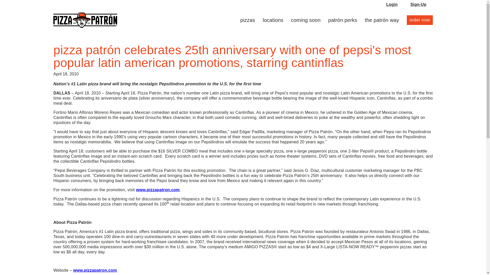  I want to click on coming soon, so click(306, 20).